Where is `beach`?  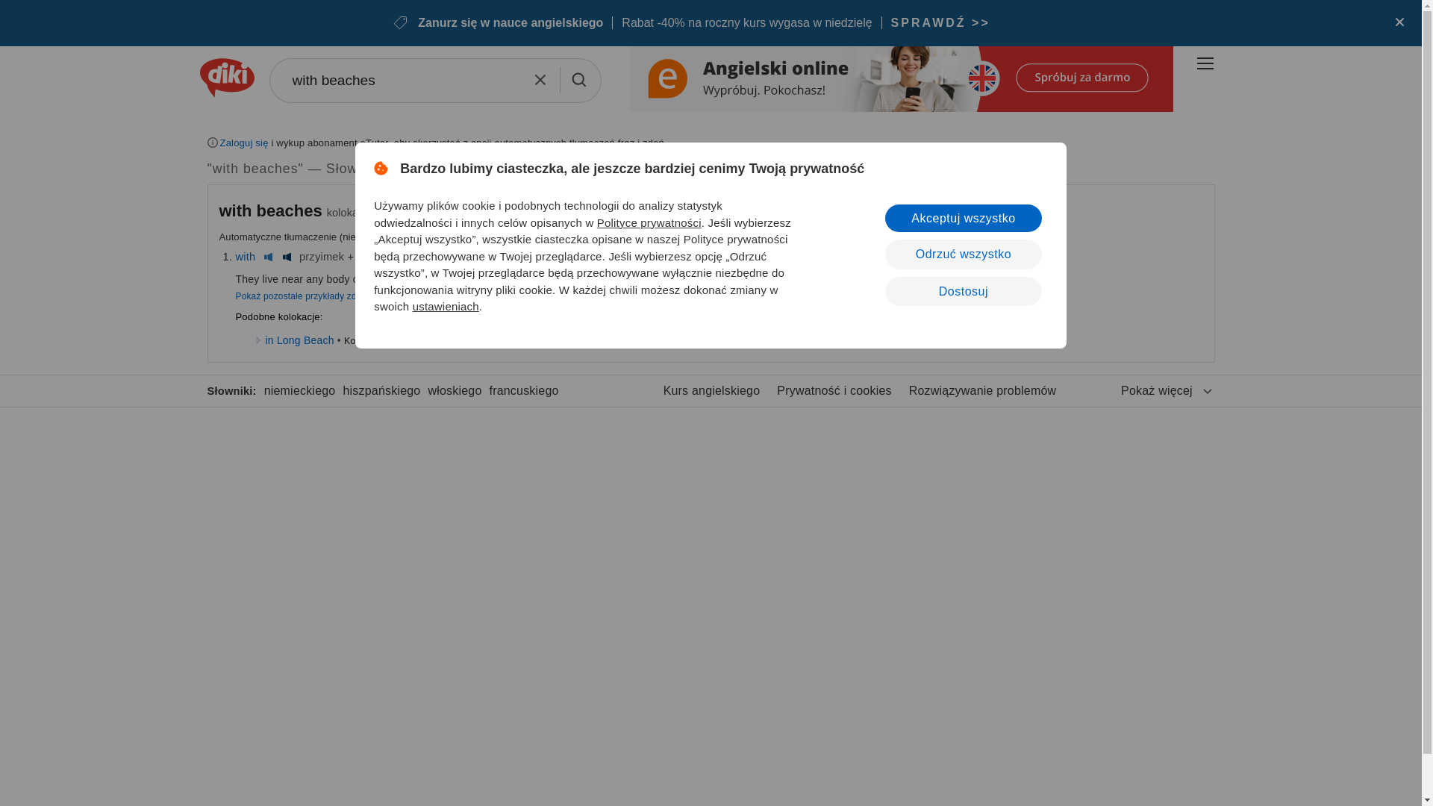
beach is located at coordinates (372, 257).